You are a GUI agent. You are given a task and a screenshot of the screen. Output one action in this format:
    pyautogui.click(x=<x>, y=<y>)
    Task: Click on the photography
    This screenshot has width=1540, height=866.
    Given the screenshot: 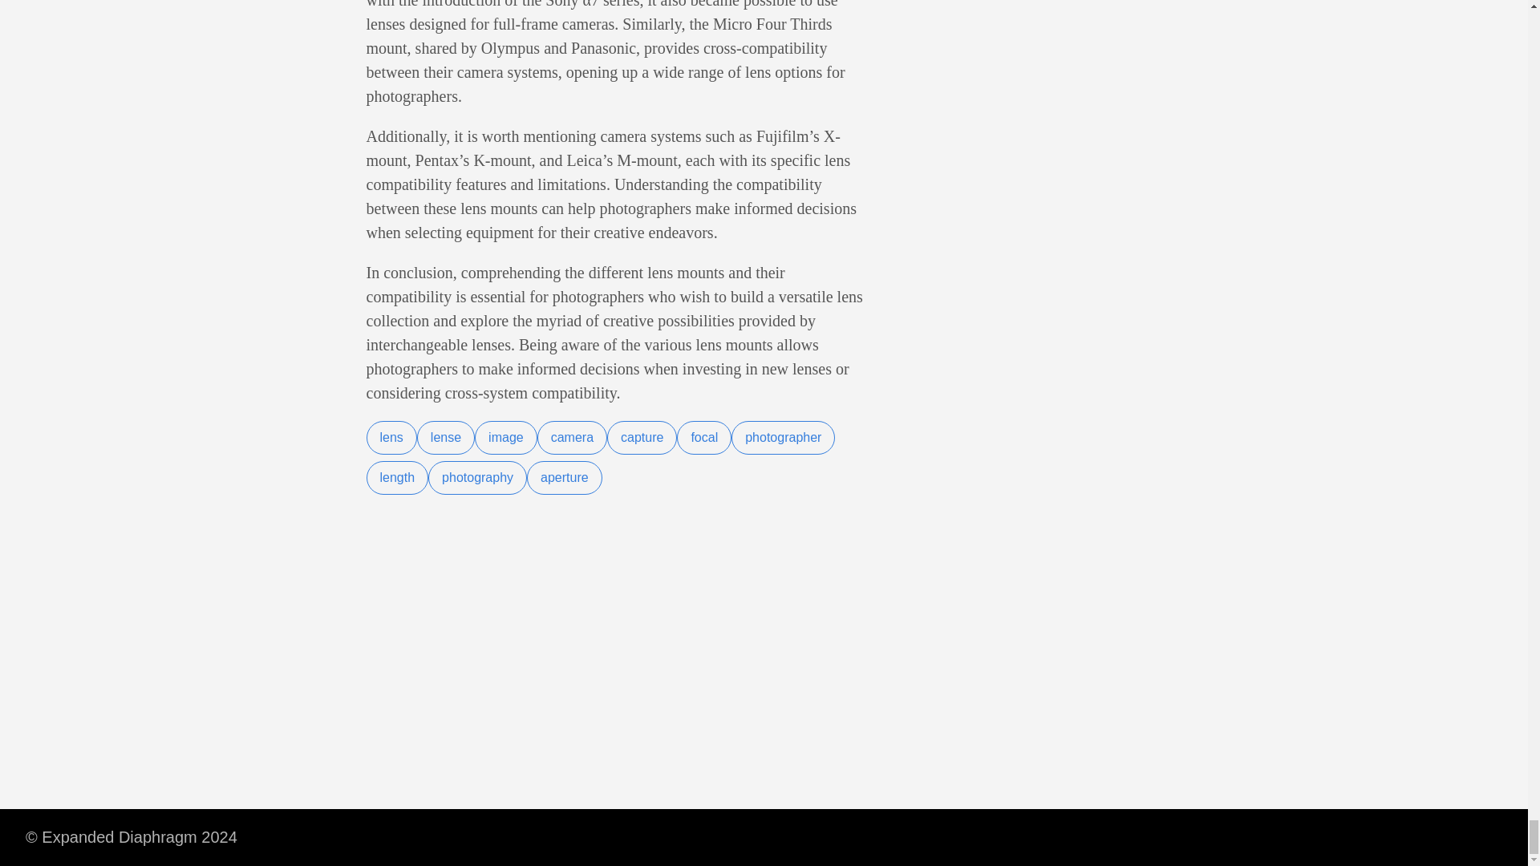 What is the action you would take?
    pyautogui.click(x=476, y=477)
    